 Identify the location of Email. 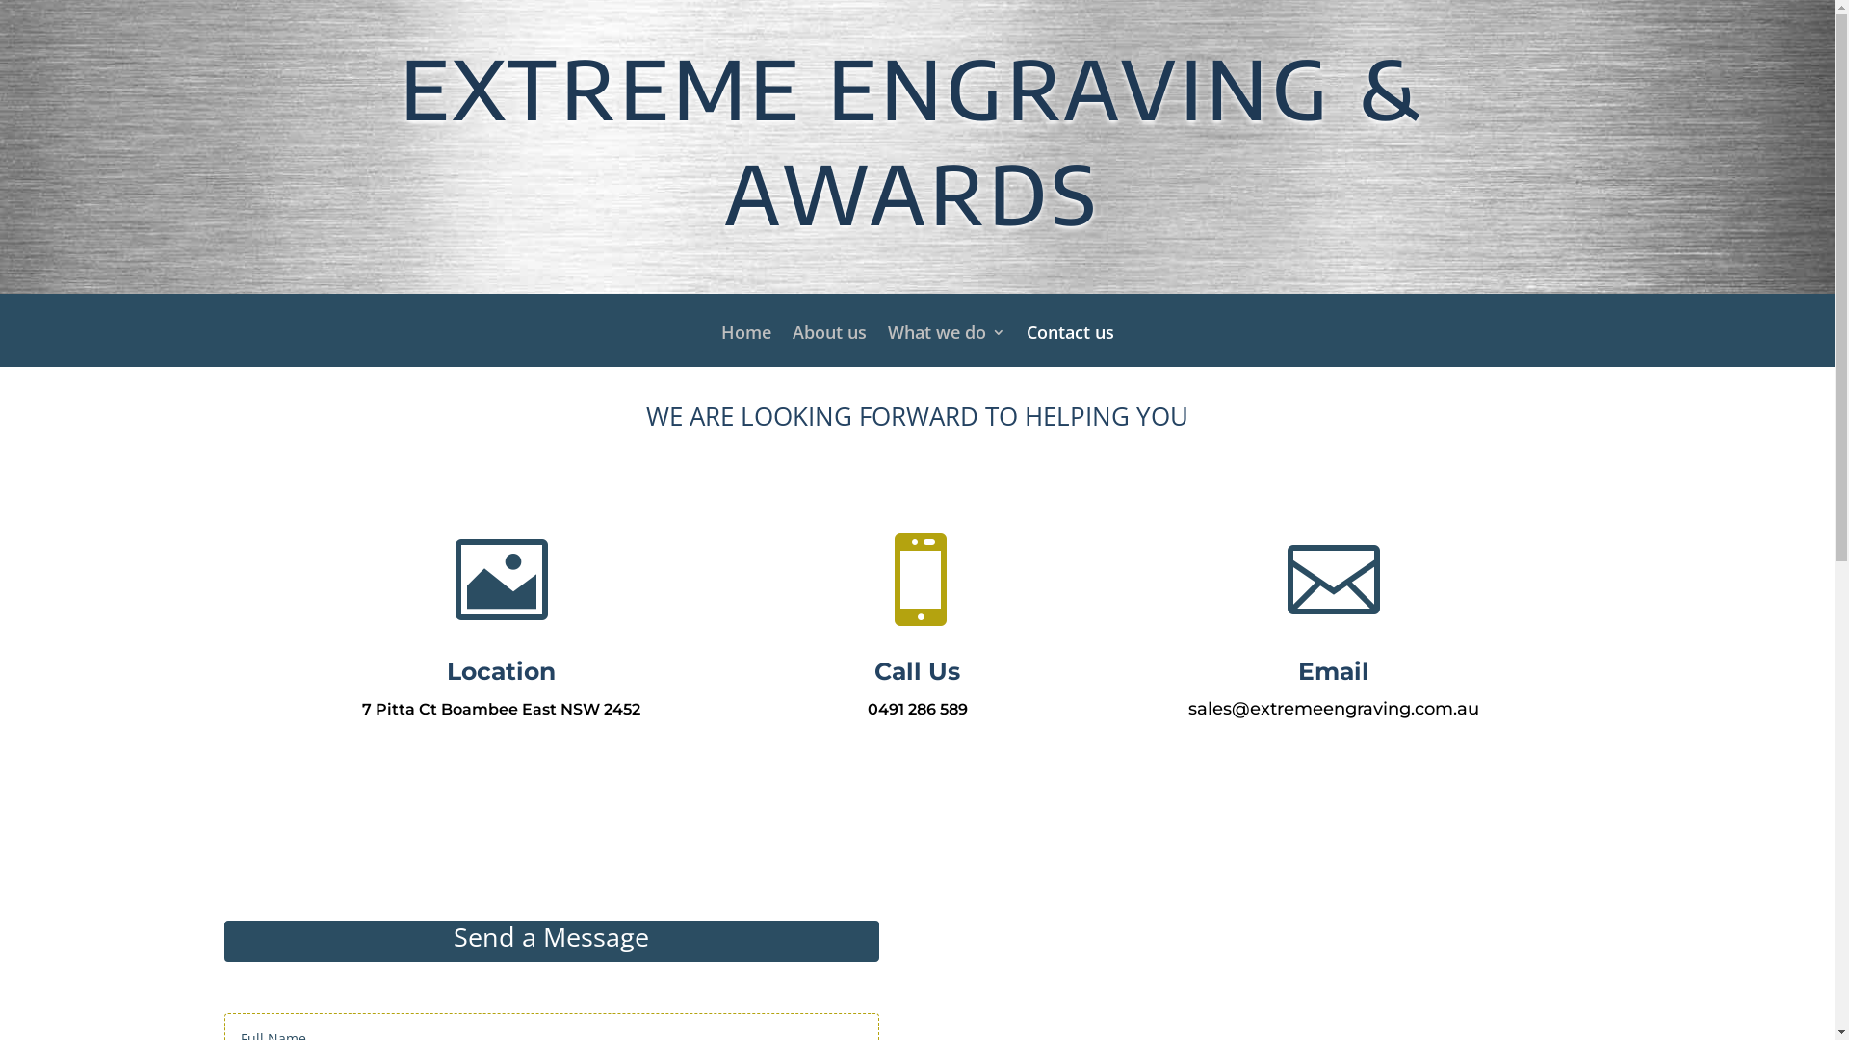
(1334, 671).